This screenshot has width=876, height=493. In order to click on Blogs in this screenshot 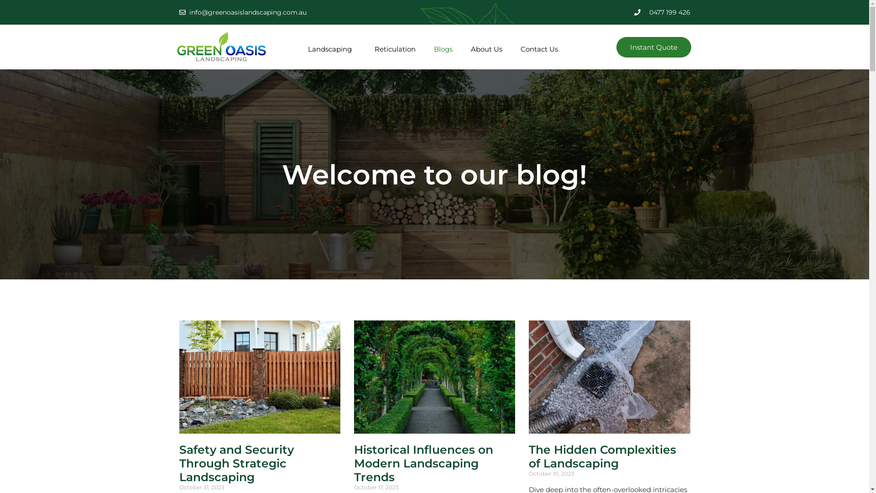, I will do `click(443, 49)`.